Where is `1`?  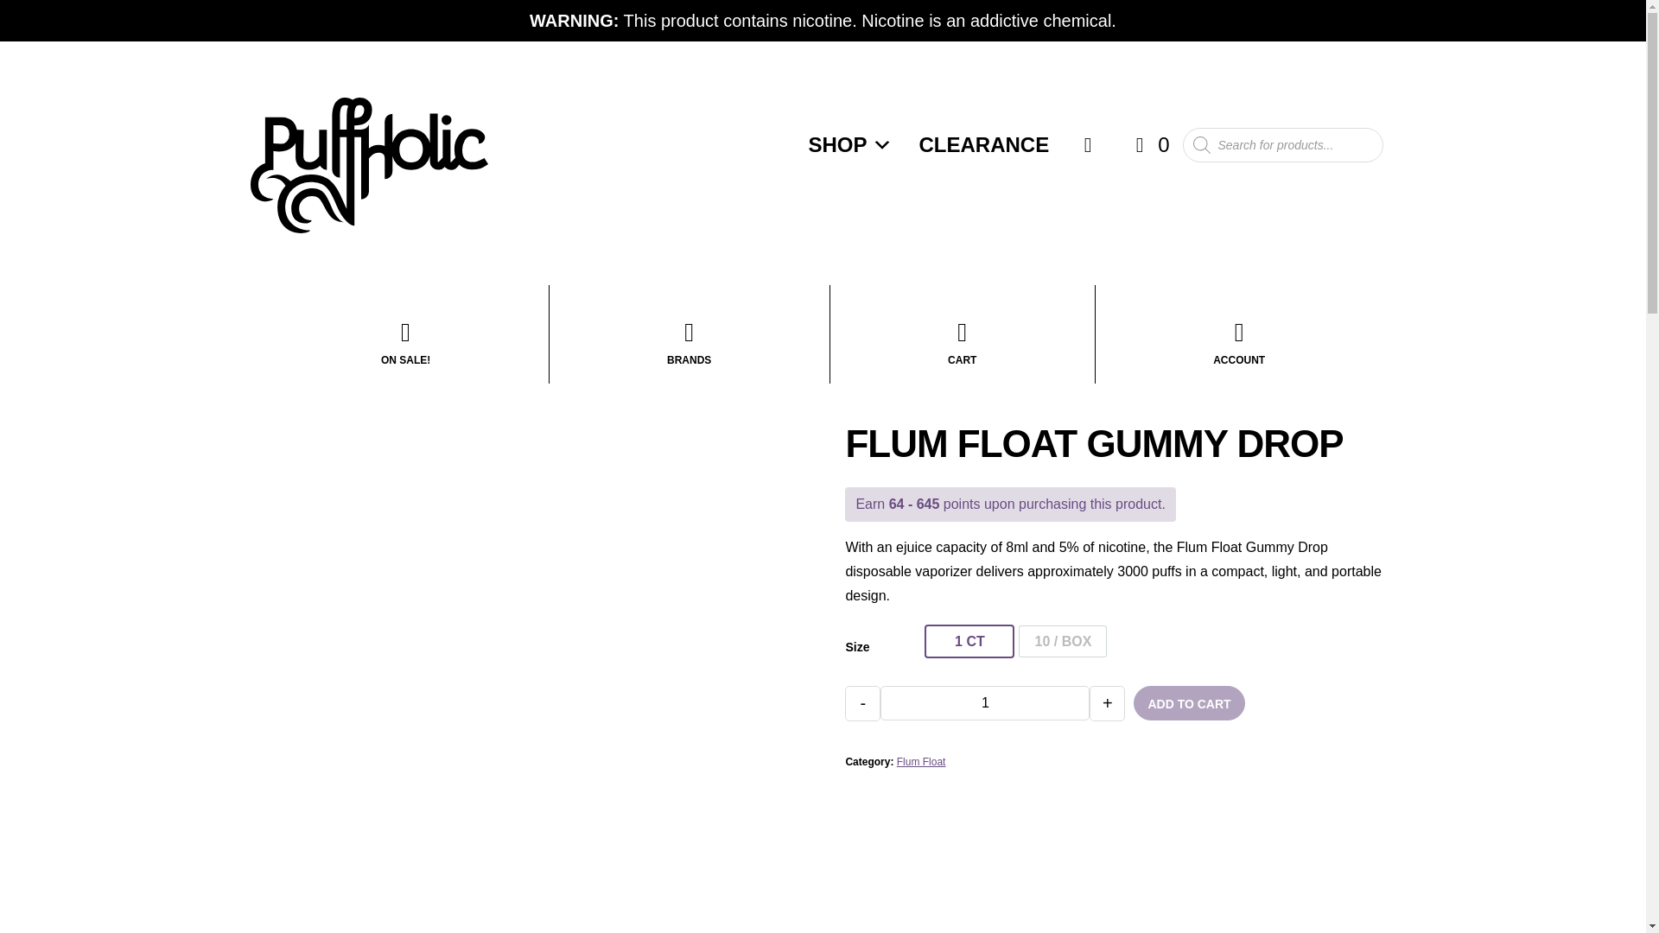
1 is located at coordinates (985, 702).